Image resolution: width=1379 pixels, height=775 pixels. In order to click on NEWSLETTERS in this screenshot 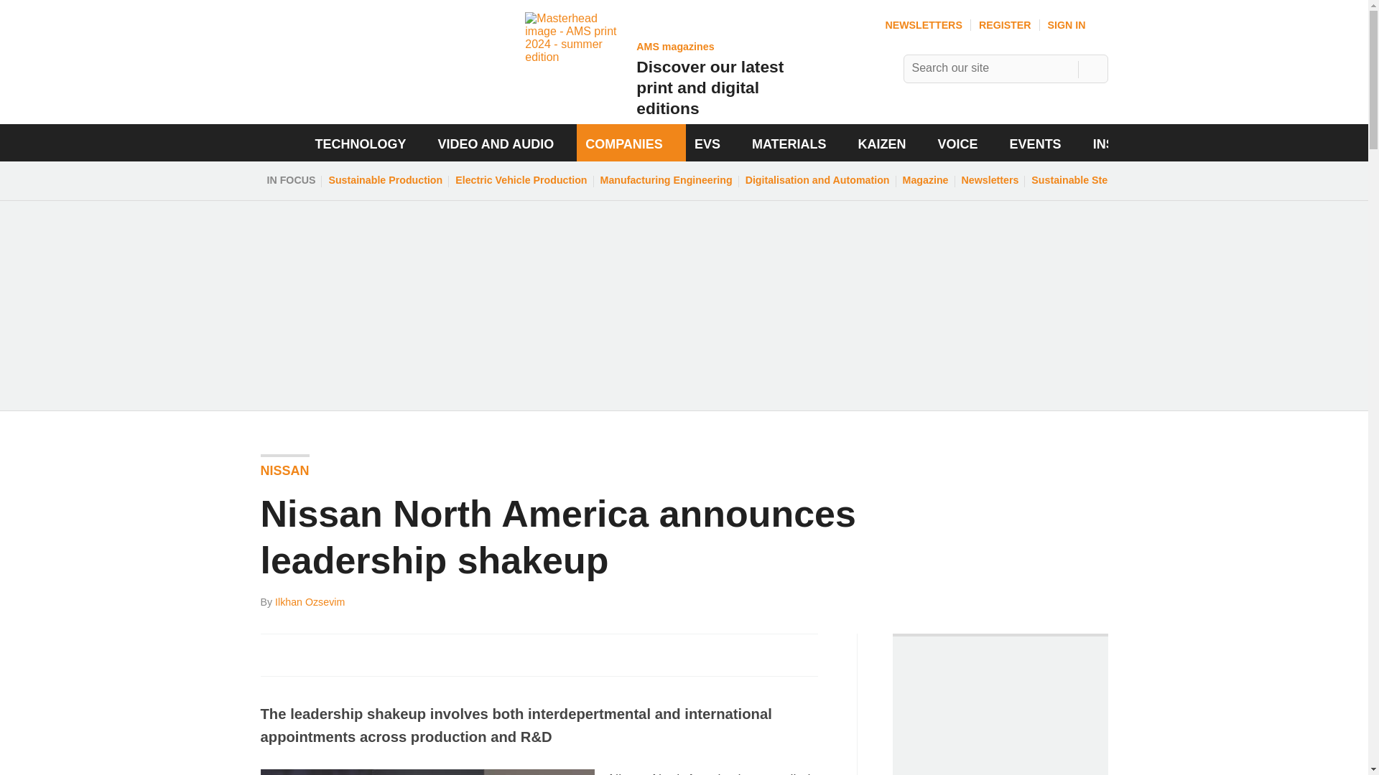, I will do `click(1092, 180)`.